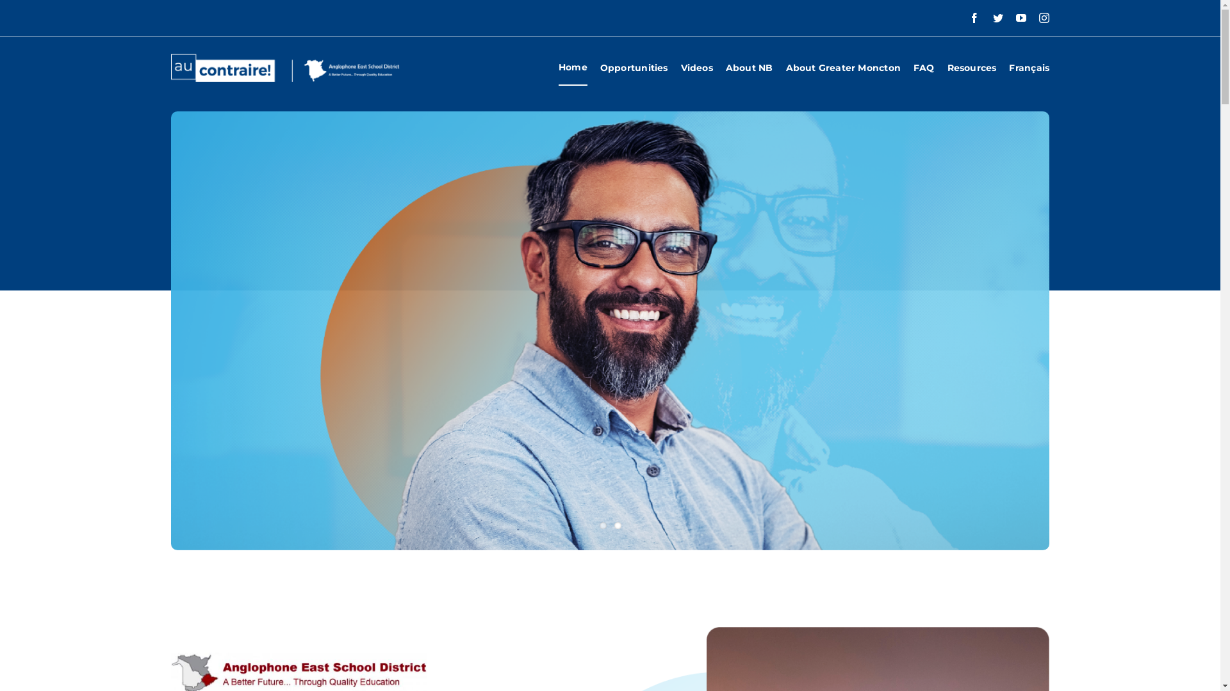 This screenshot has width=1230, height=691. What do you see at coordinates (843, 68) in the screenshot?
I see `About Greater Moncton` at bounding box center [843, 68].